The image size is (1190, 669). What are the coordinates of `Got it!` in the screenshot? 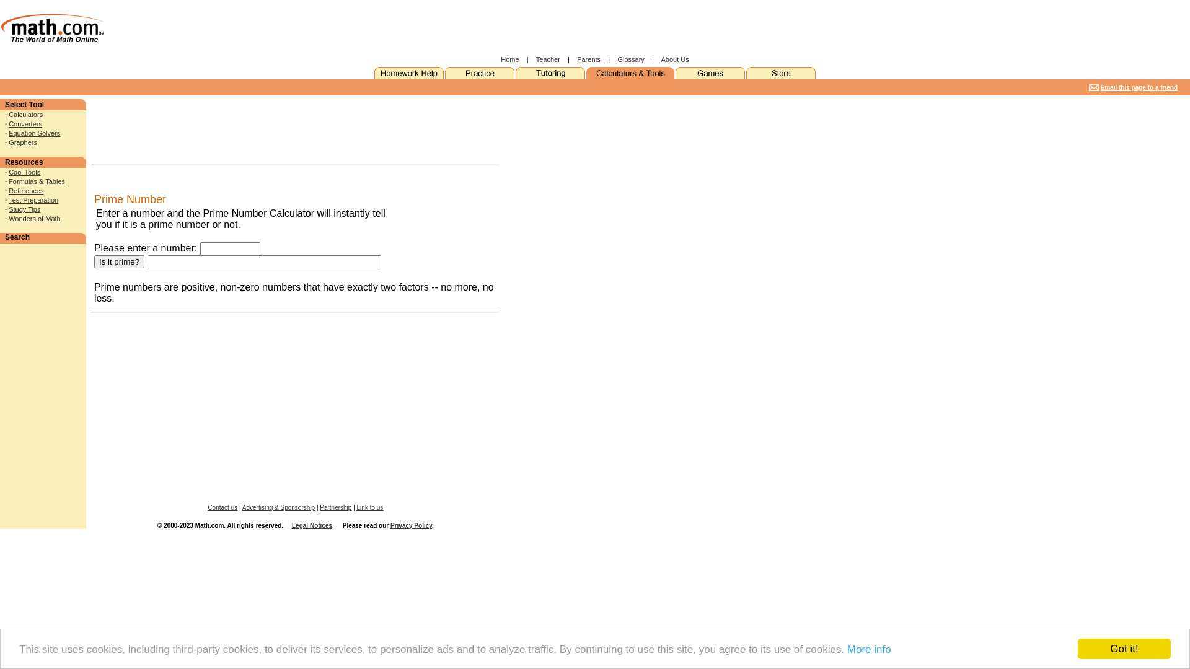 It's located at (1124, 649).